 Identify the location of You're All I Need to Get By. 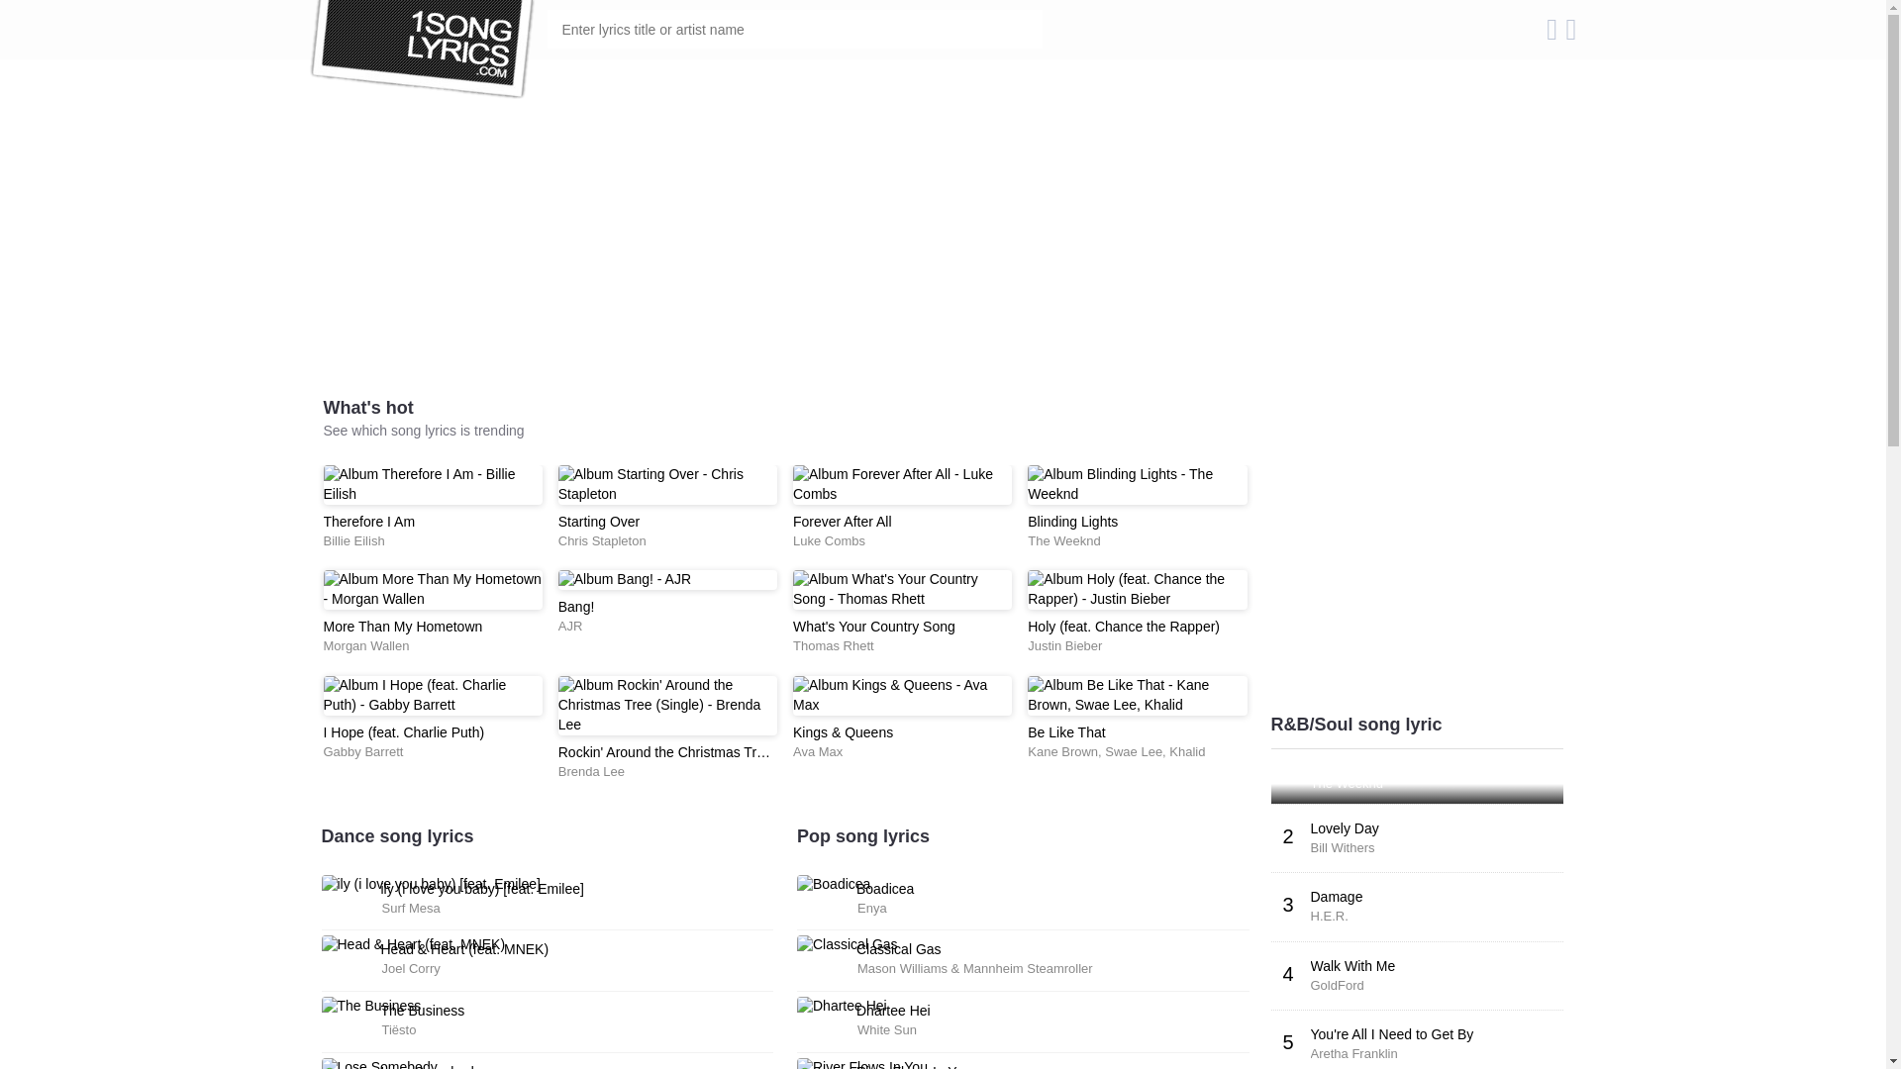
(1392, 1034).